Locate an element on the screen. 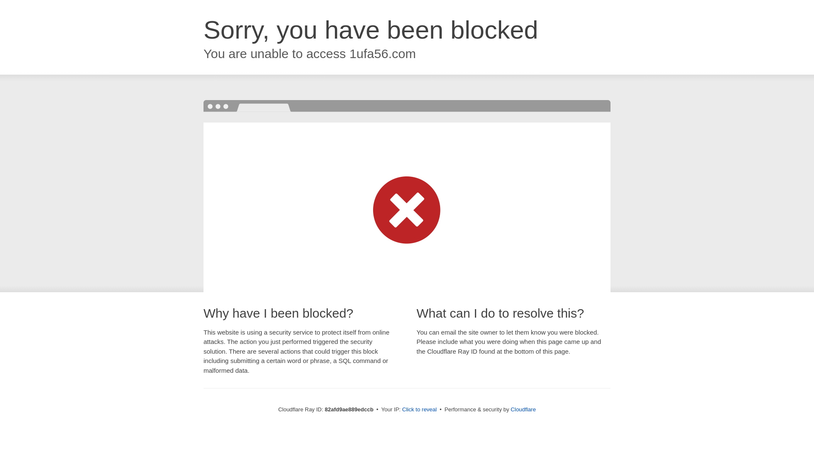  Cloudflare is located at coordinates (523, 410).